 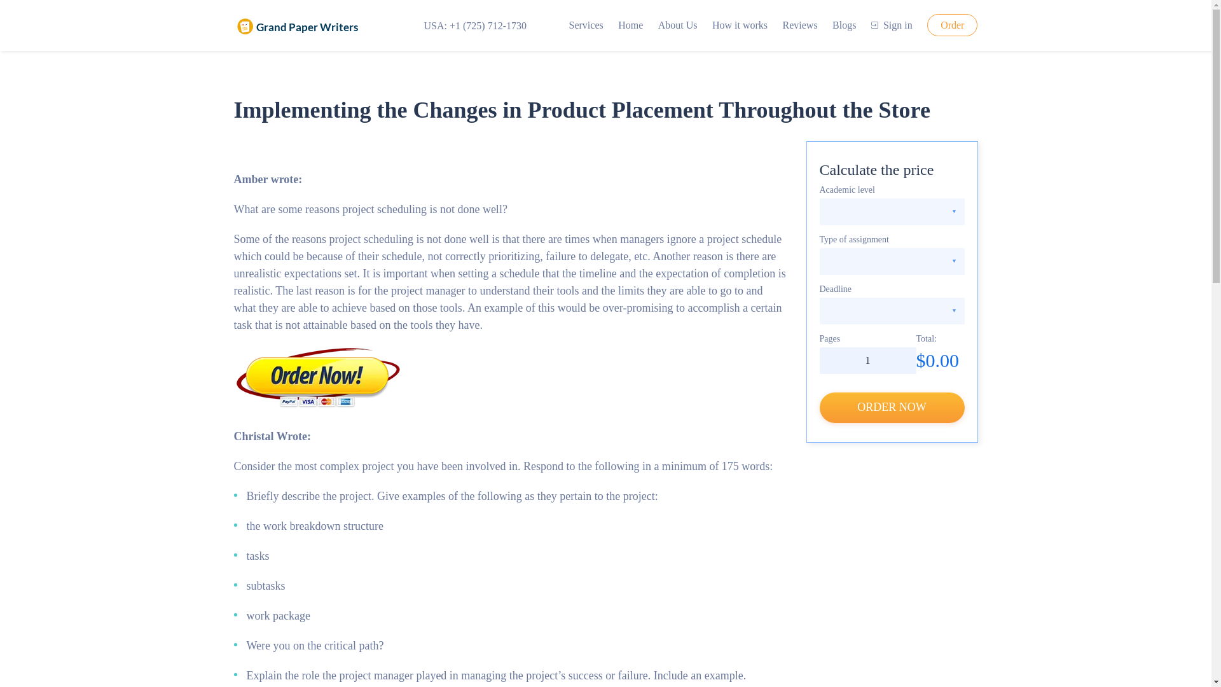 What do you see at coordinates (740, 25) in the screenshot?
I see `How it works` at bounding box center [740, 25].